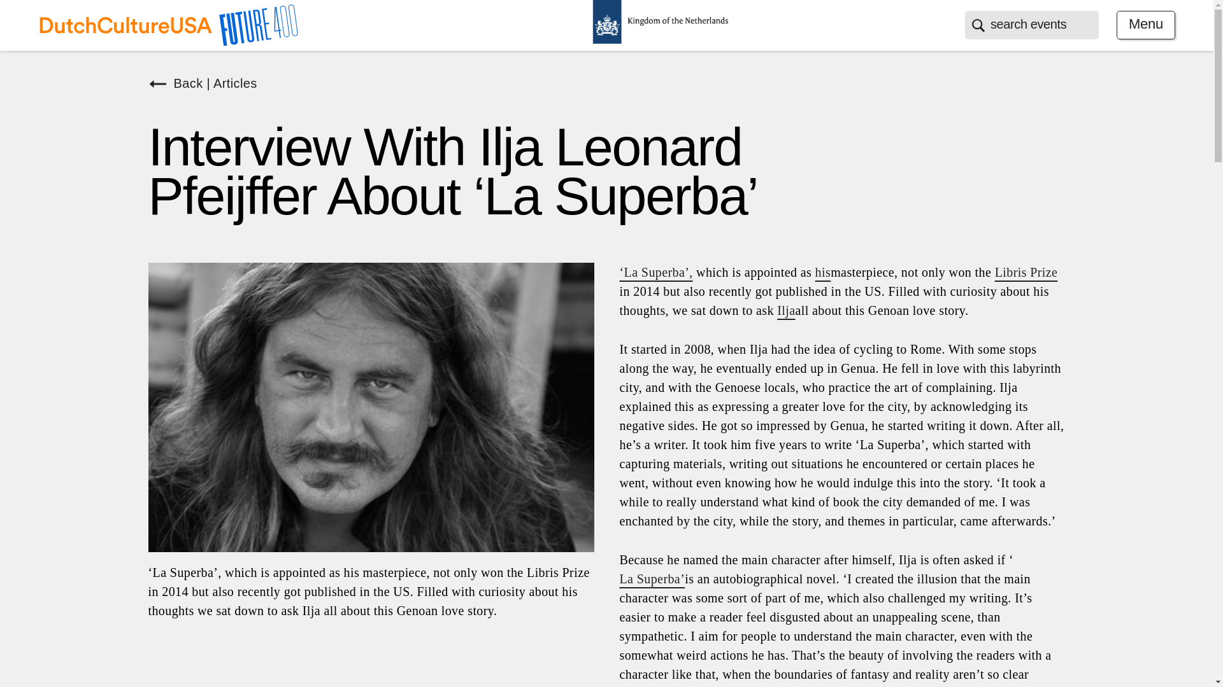  Describe the element at coordinates (786, 310) in the screenshot. I see `Ilja` at that location.